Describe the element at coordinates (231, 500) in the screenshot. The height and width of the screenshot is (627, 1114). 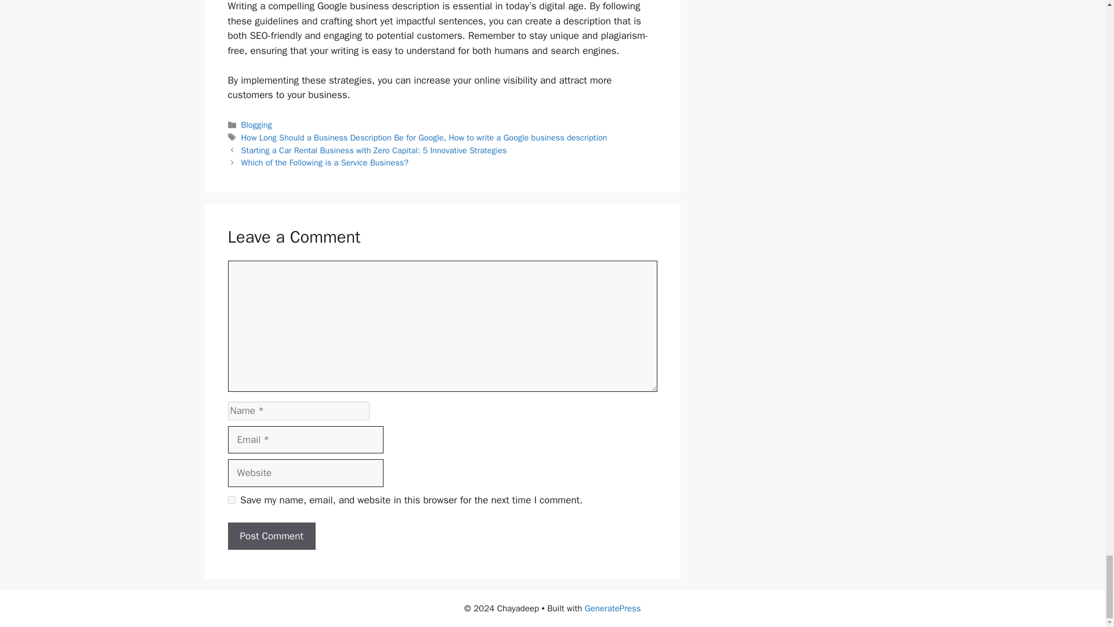
I see `yes` at that location.